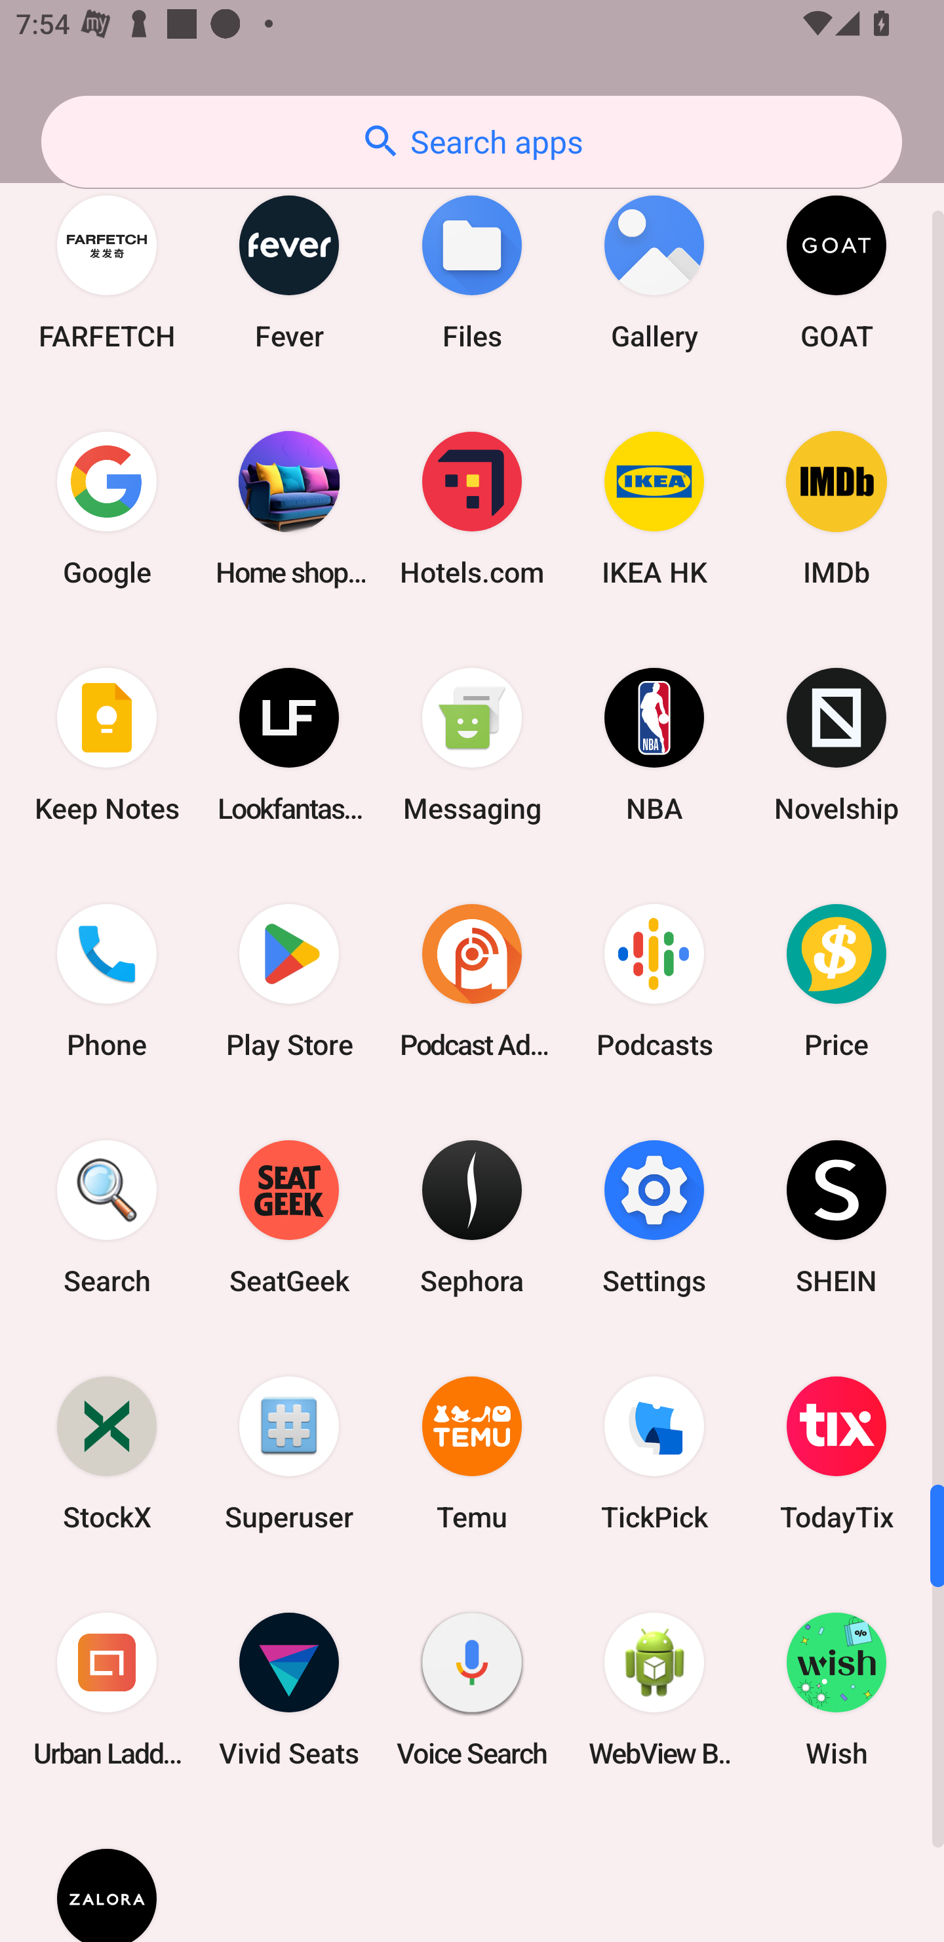  I want to click on Lookfantastic, so click(289, 745).